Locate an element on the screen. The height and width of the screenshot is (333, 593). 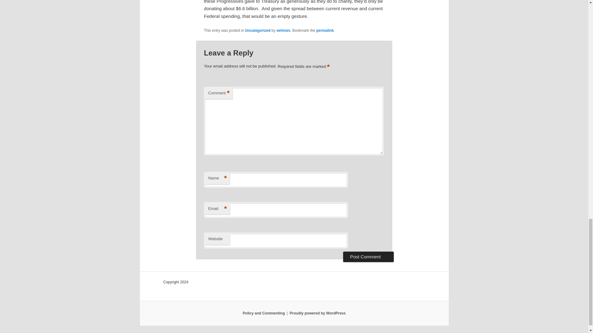
Policy and Commenting is located at coordinates (264, 313).